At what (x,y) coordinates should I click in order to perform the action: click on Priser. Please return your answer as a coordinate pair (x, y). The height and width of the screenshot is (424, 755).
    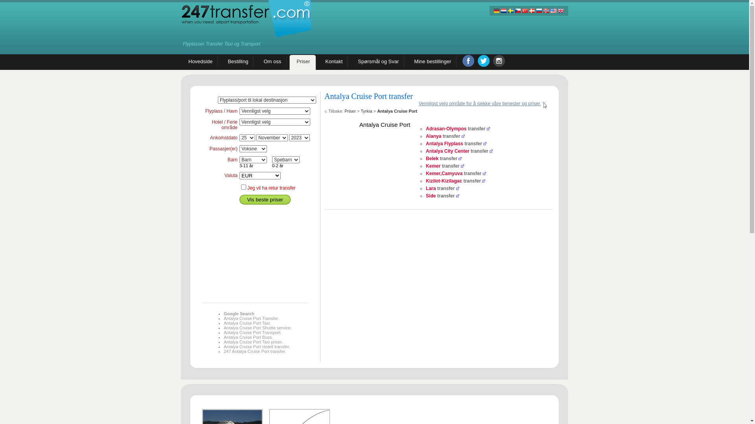
    Looking at the image, I should click on (304, 62).